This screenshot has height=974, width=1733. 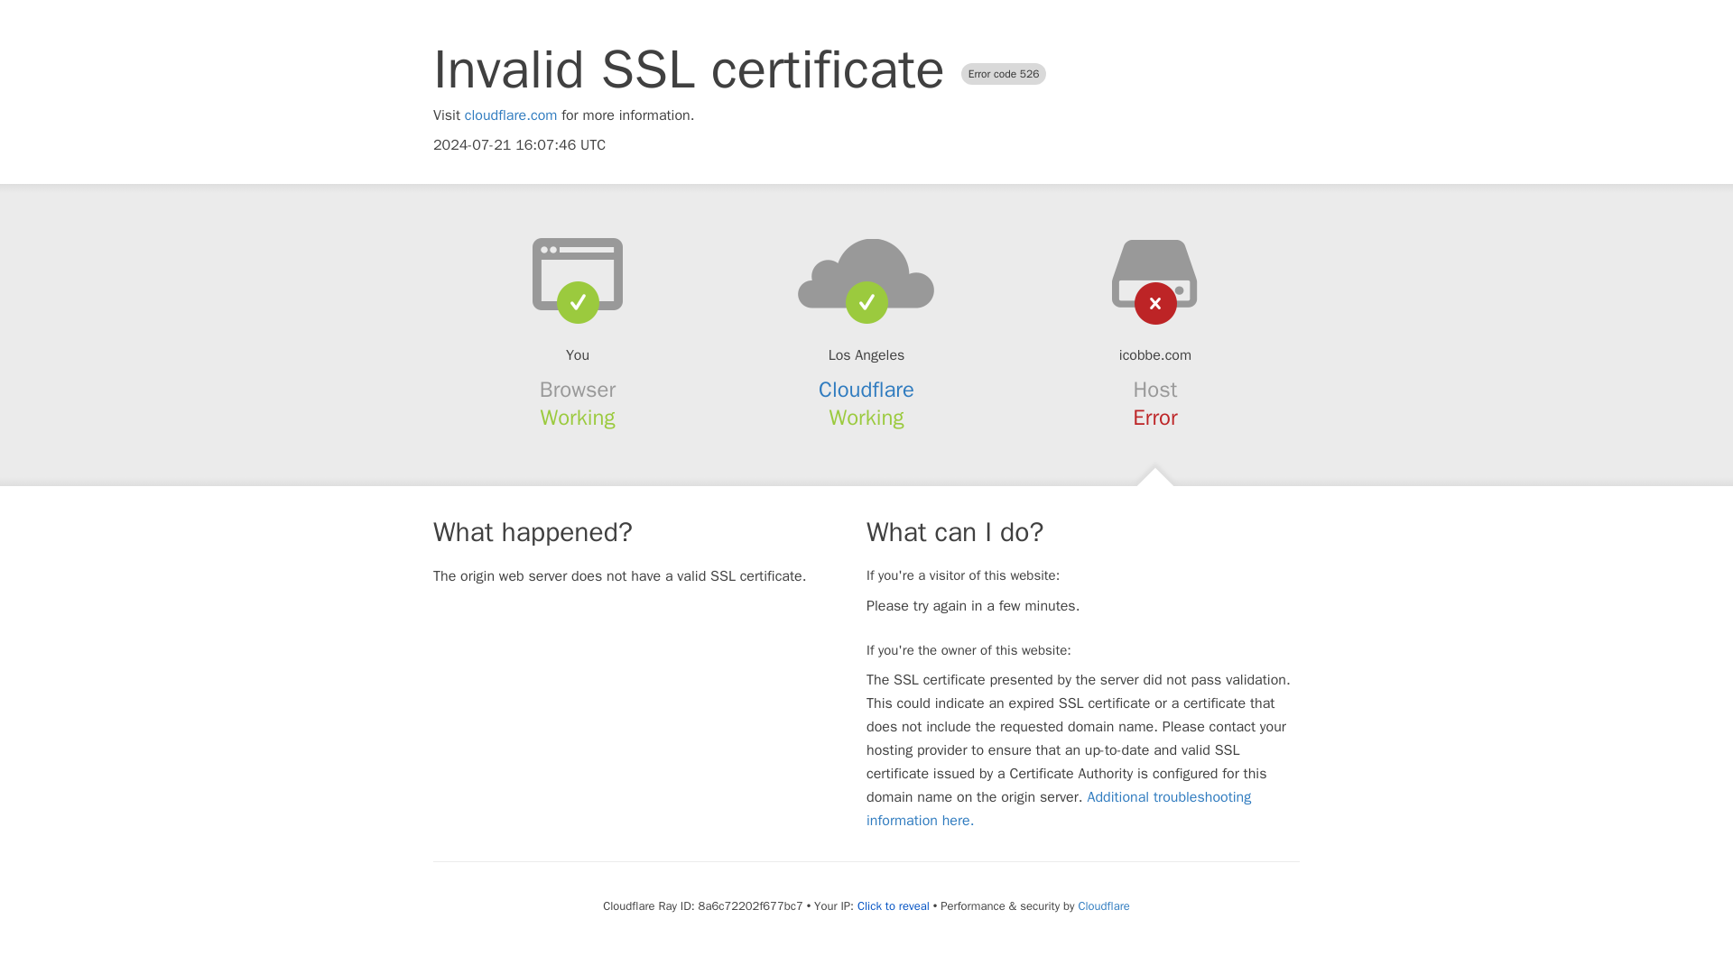 I want to click on cloudflare.com, so click(x=511, y=115).